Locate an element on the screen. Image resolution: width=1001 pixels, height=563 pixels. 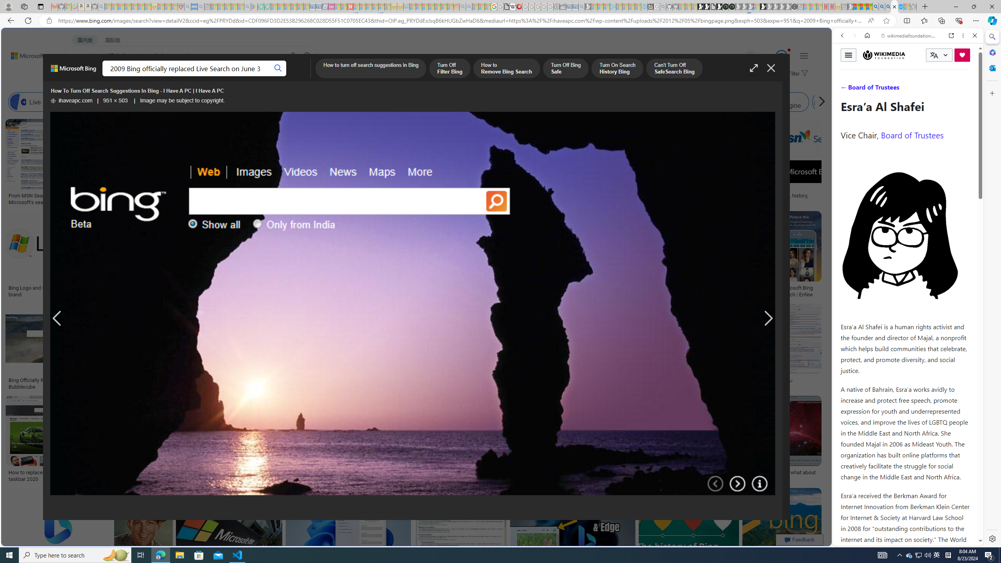
AutomationID: serp_medal_svg is located at coordinates (782, 56).